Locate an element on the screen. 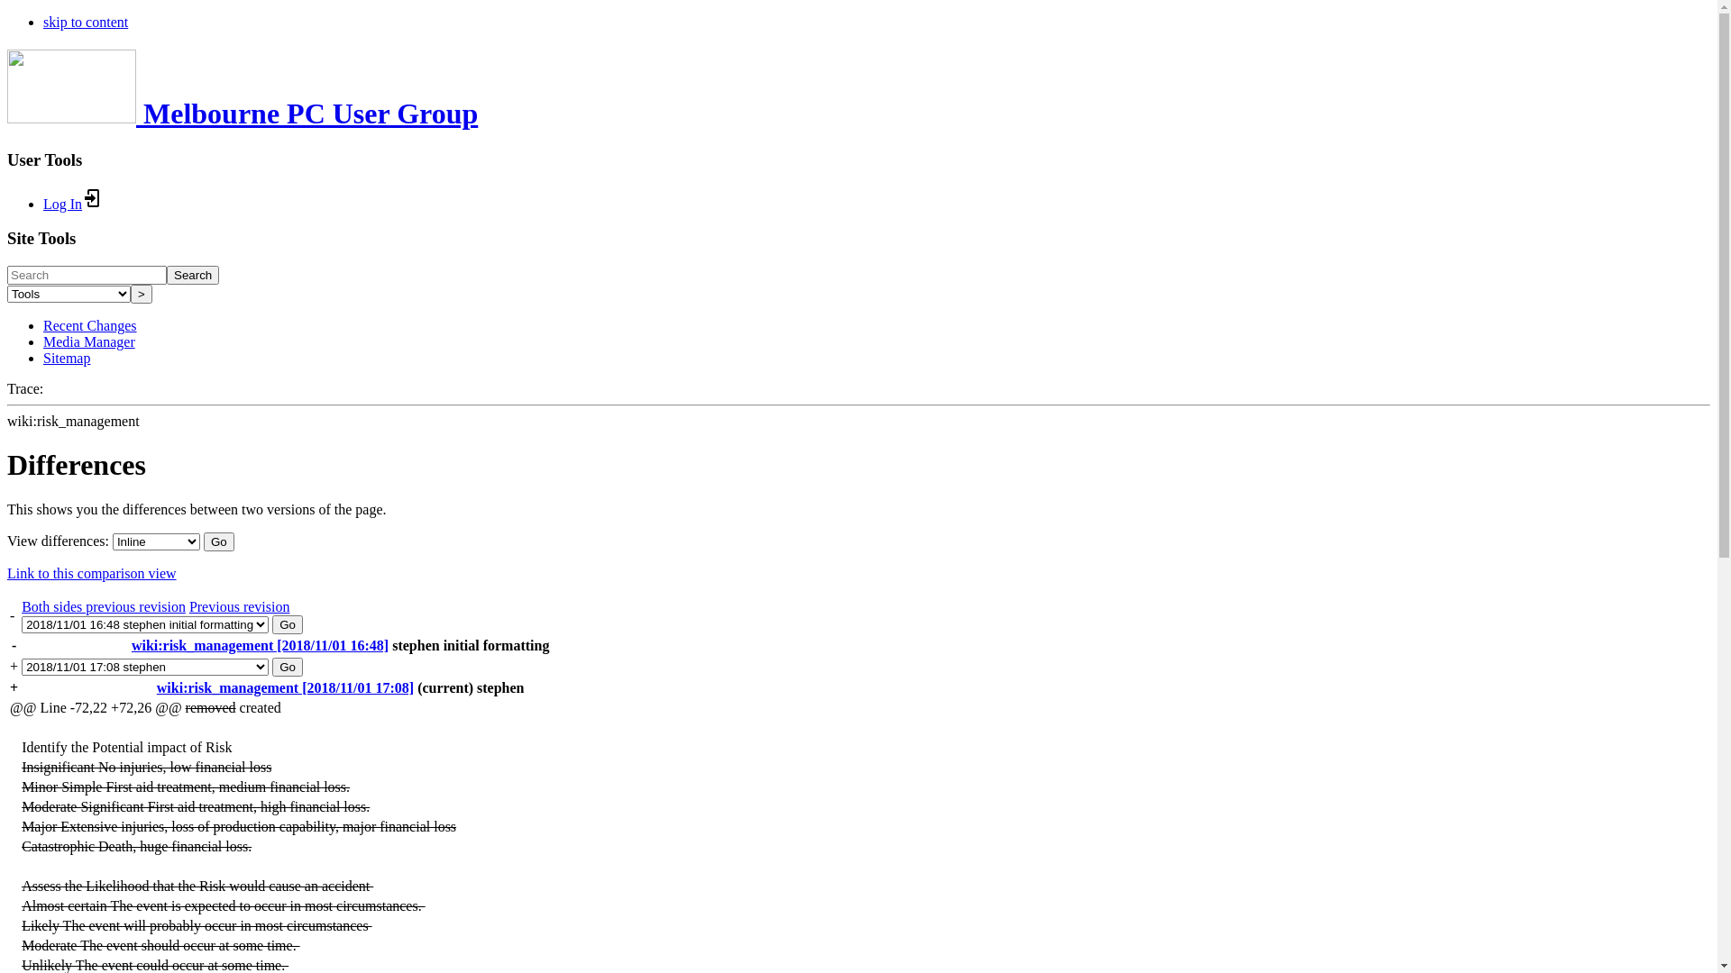  Previous revision is located at coordinates (240, 607).